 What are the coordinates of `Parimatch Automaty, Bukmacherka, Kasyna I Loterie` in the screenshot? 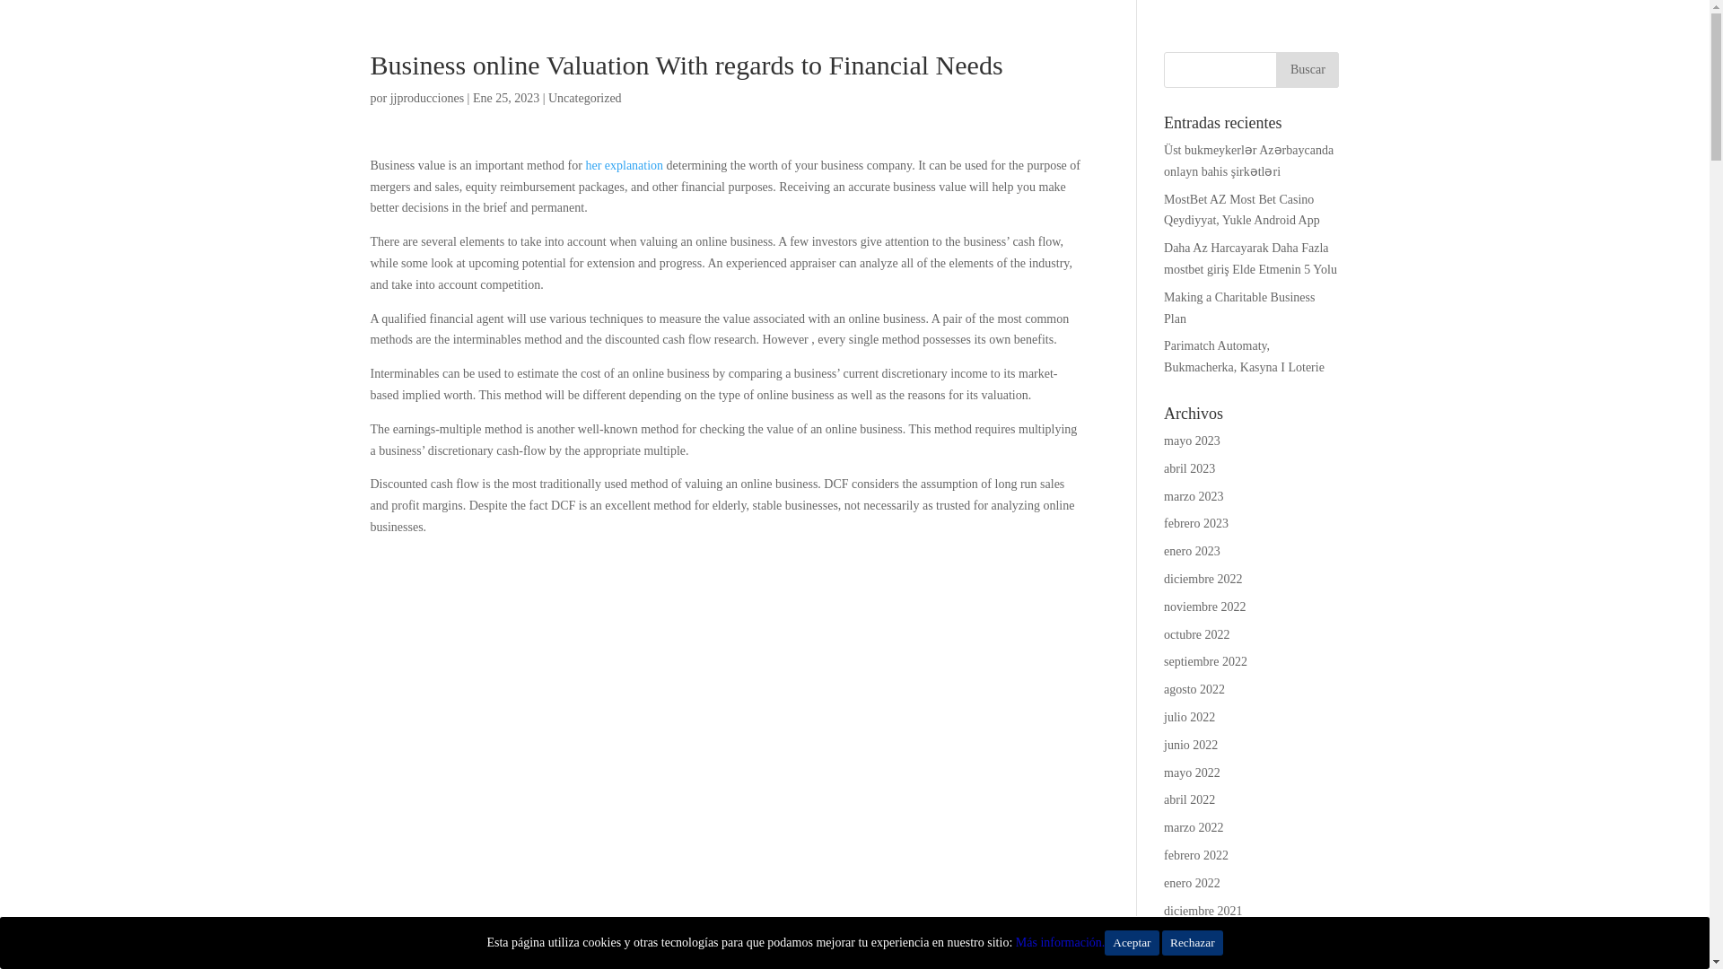 It's located at (1244, 356).